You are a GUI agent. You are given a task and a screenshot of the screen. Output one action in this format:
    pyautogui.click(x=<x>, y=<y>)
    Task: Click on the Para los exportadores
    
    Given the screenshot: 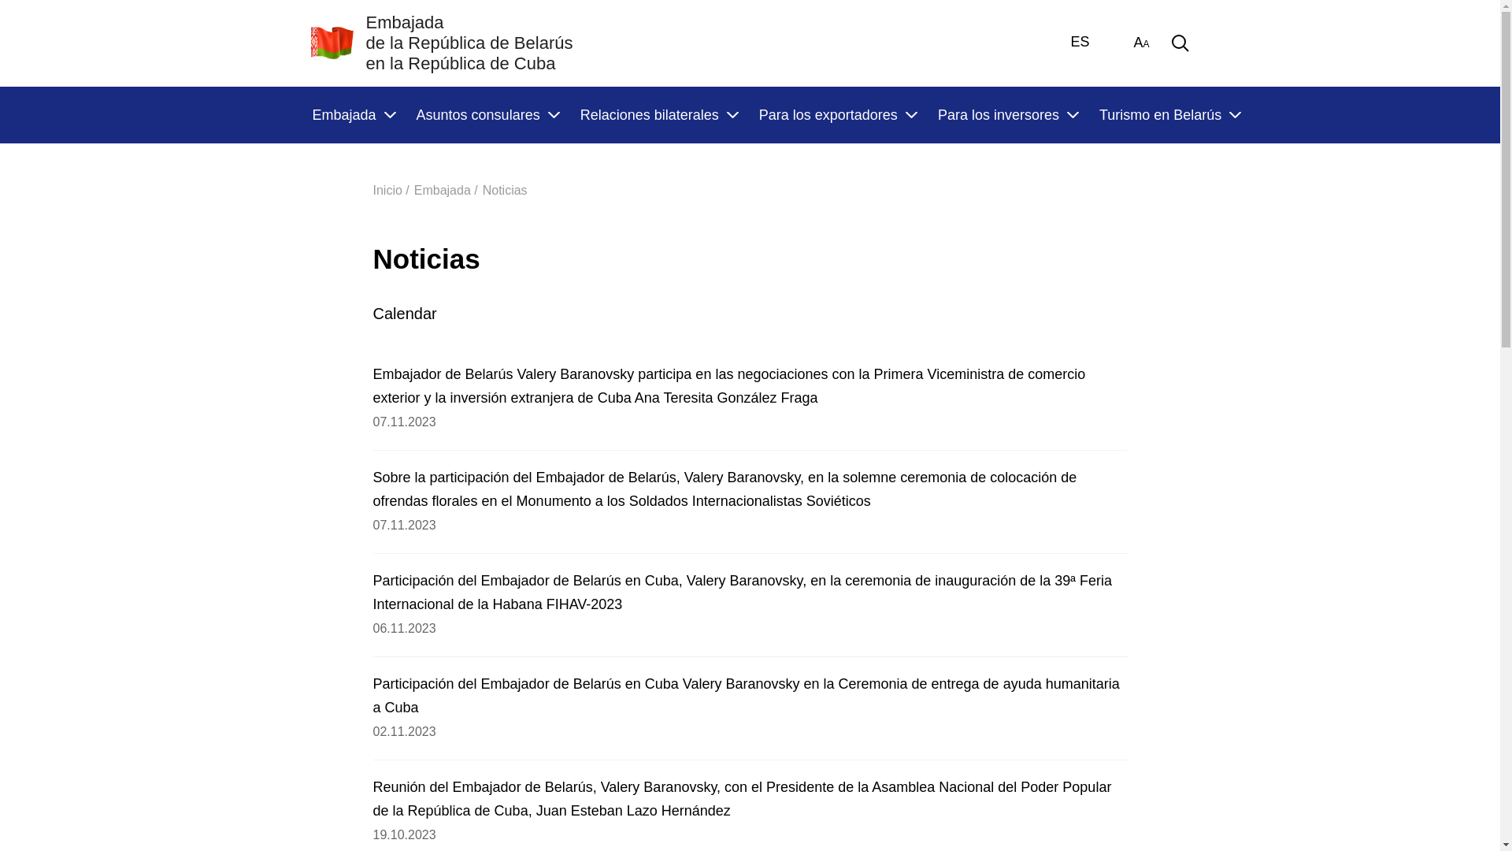 What is the action you would take?
    pyautogui.click(x=838, y=115)
    